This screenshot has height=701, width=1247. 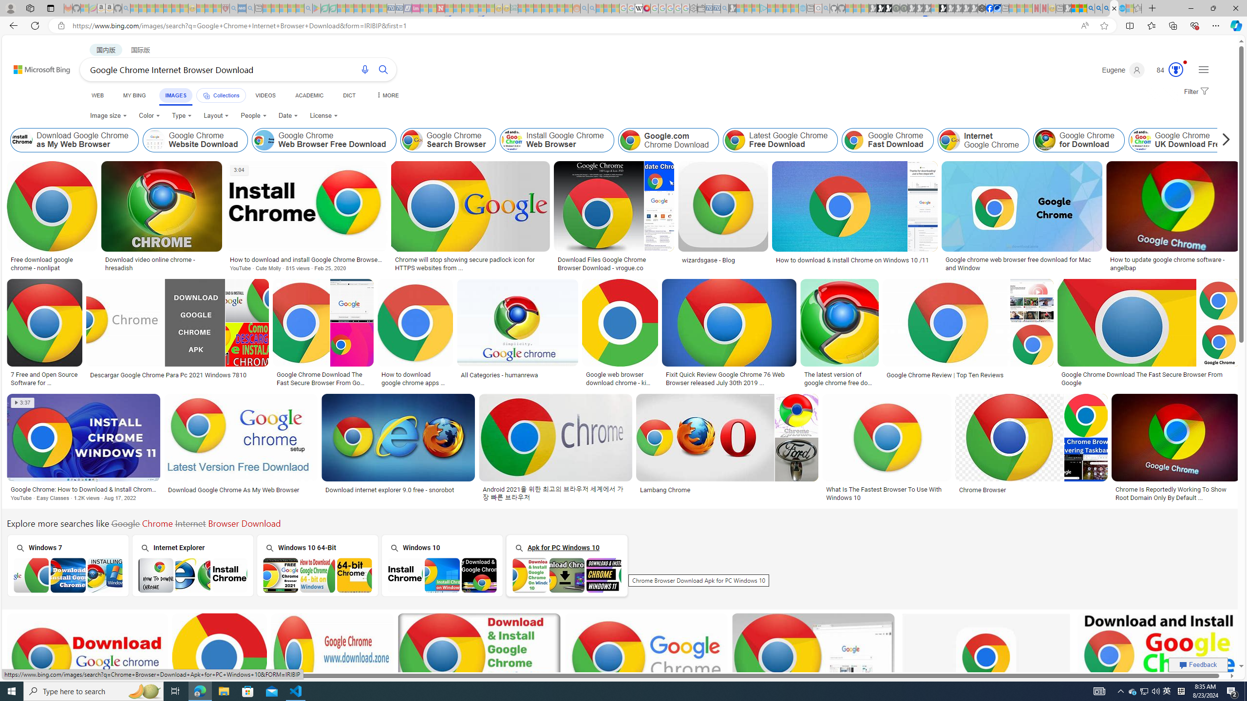 What do you see at coordinates (481, 668) in the screenshot?
I see `how to download chrome for pcSave` at bounding box center [481, 668].